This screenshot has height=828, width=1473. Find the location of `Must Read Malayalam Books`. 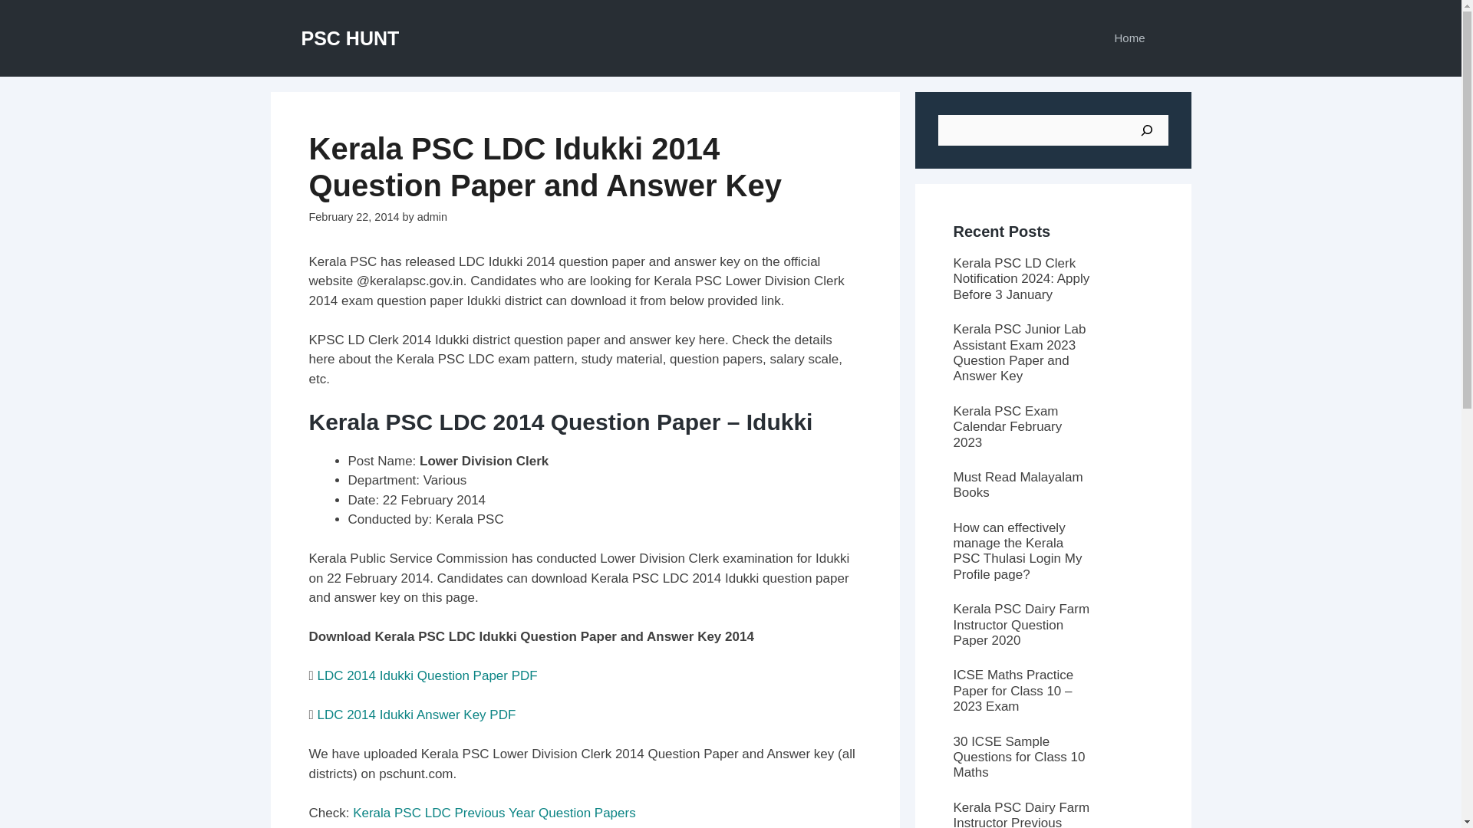

Must Read Malayalam Books is located at coordinates (1017, 485).